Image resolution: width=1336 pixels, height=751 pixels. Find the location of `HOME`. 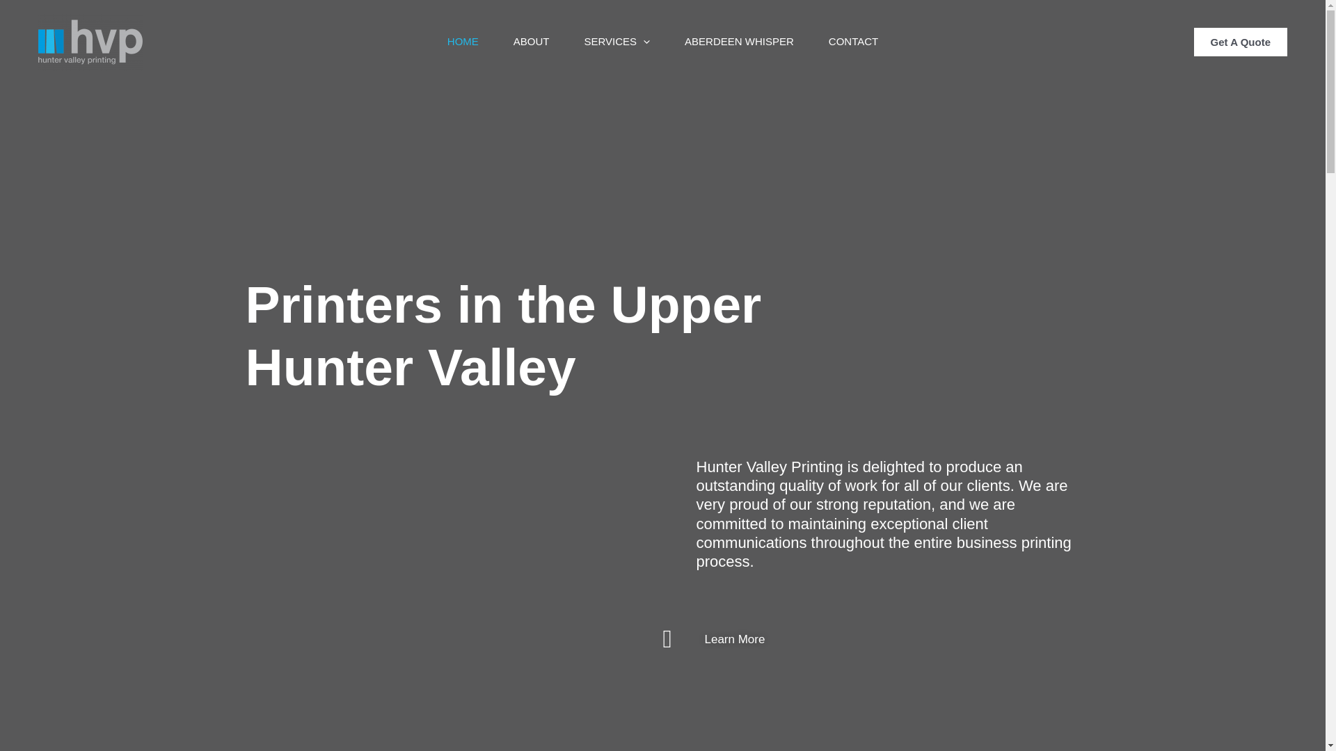

HOME is located at coordinates (463, 42).